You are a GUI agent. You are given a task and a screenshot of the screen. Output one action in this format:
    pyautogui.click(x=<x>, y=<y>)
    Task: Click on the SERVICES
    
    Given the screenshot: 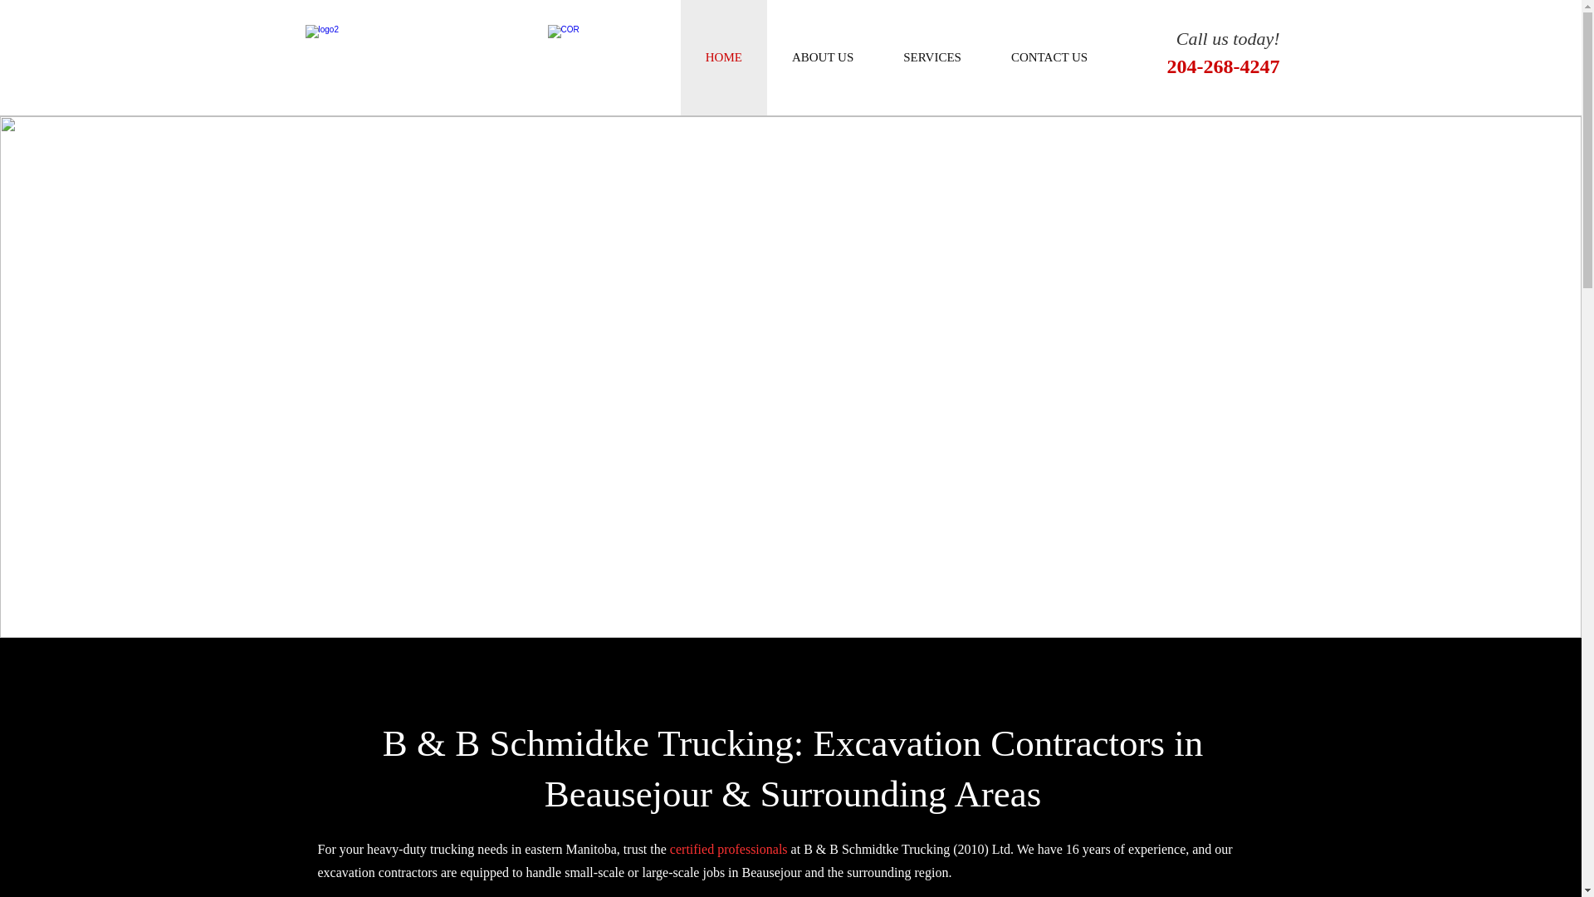 What is the action you would take?
    pyautogui.click(x=932, y=58)
    